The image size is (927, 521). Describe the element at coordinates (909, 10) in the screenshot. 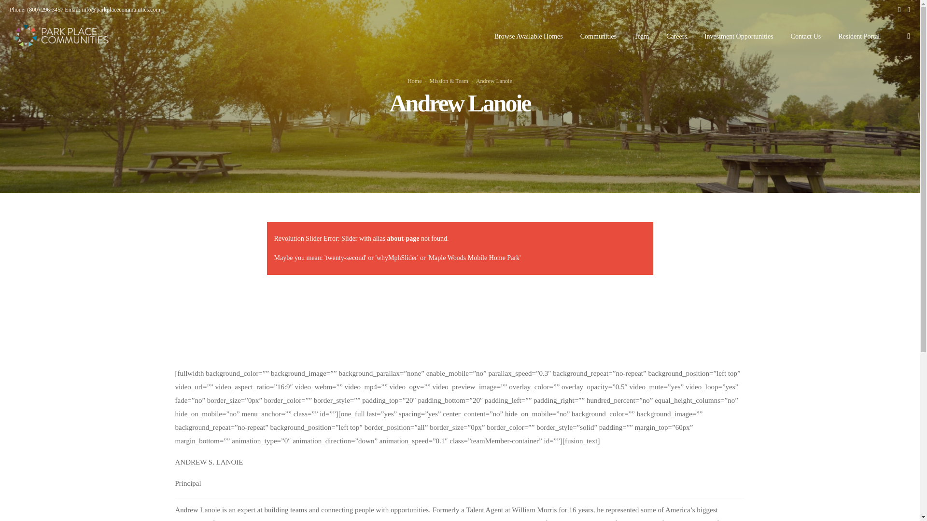

I see `Instagram` at that location.